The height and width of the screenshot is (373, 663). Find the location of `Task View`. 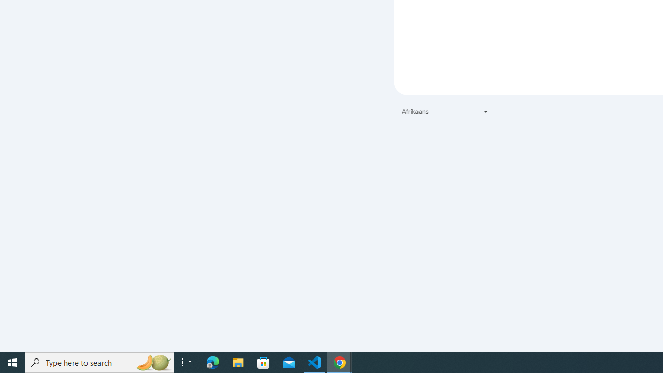

Task View is located at coordinates (186, 363).